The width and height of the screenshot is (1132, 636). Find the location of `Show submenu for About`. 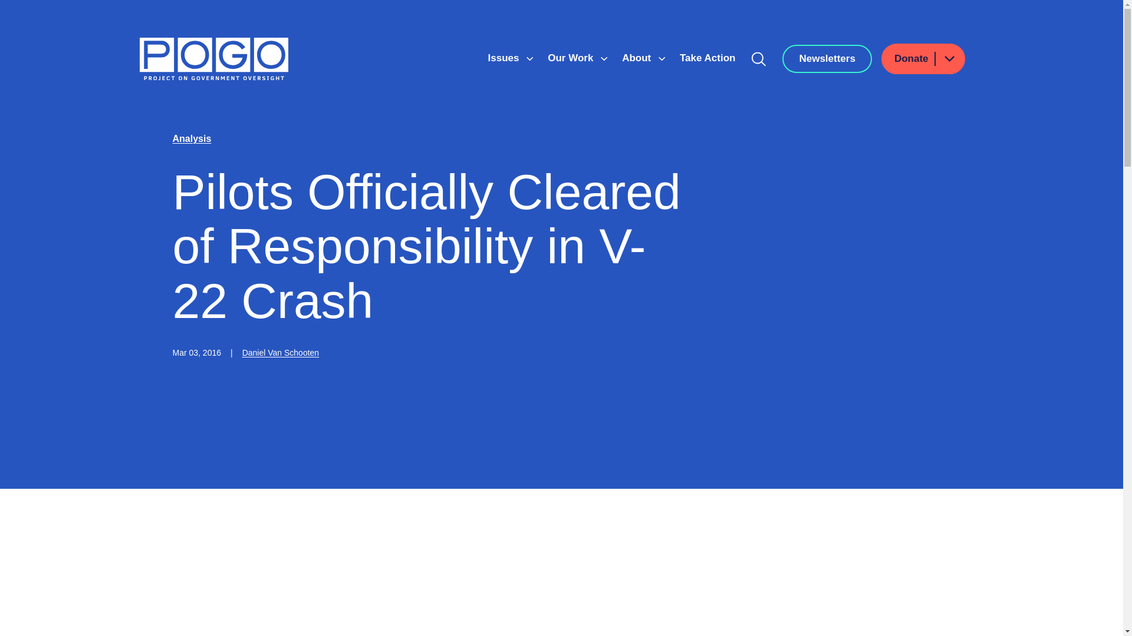

Show submenu for About is located at coordinates (662, 59).